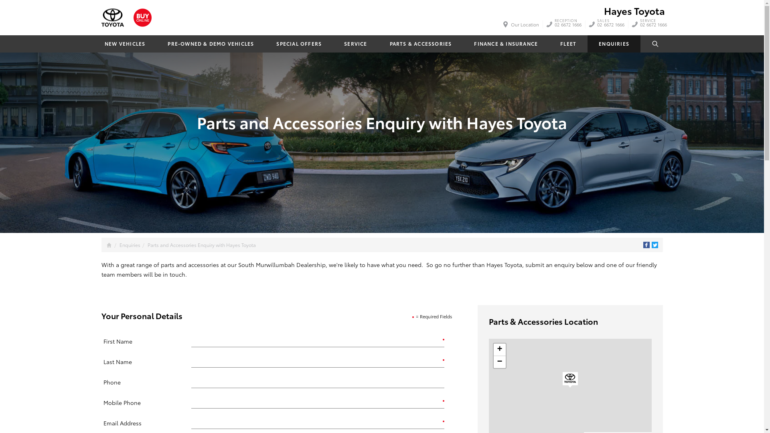  I want to click on FINANCE & INSURANCE, so click(506, 44).